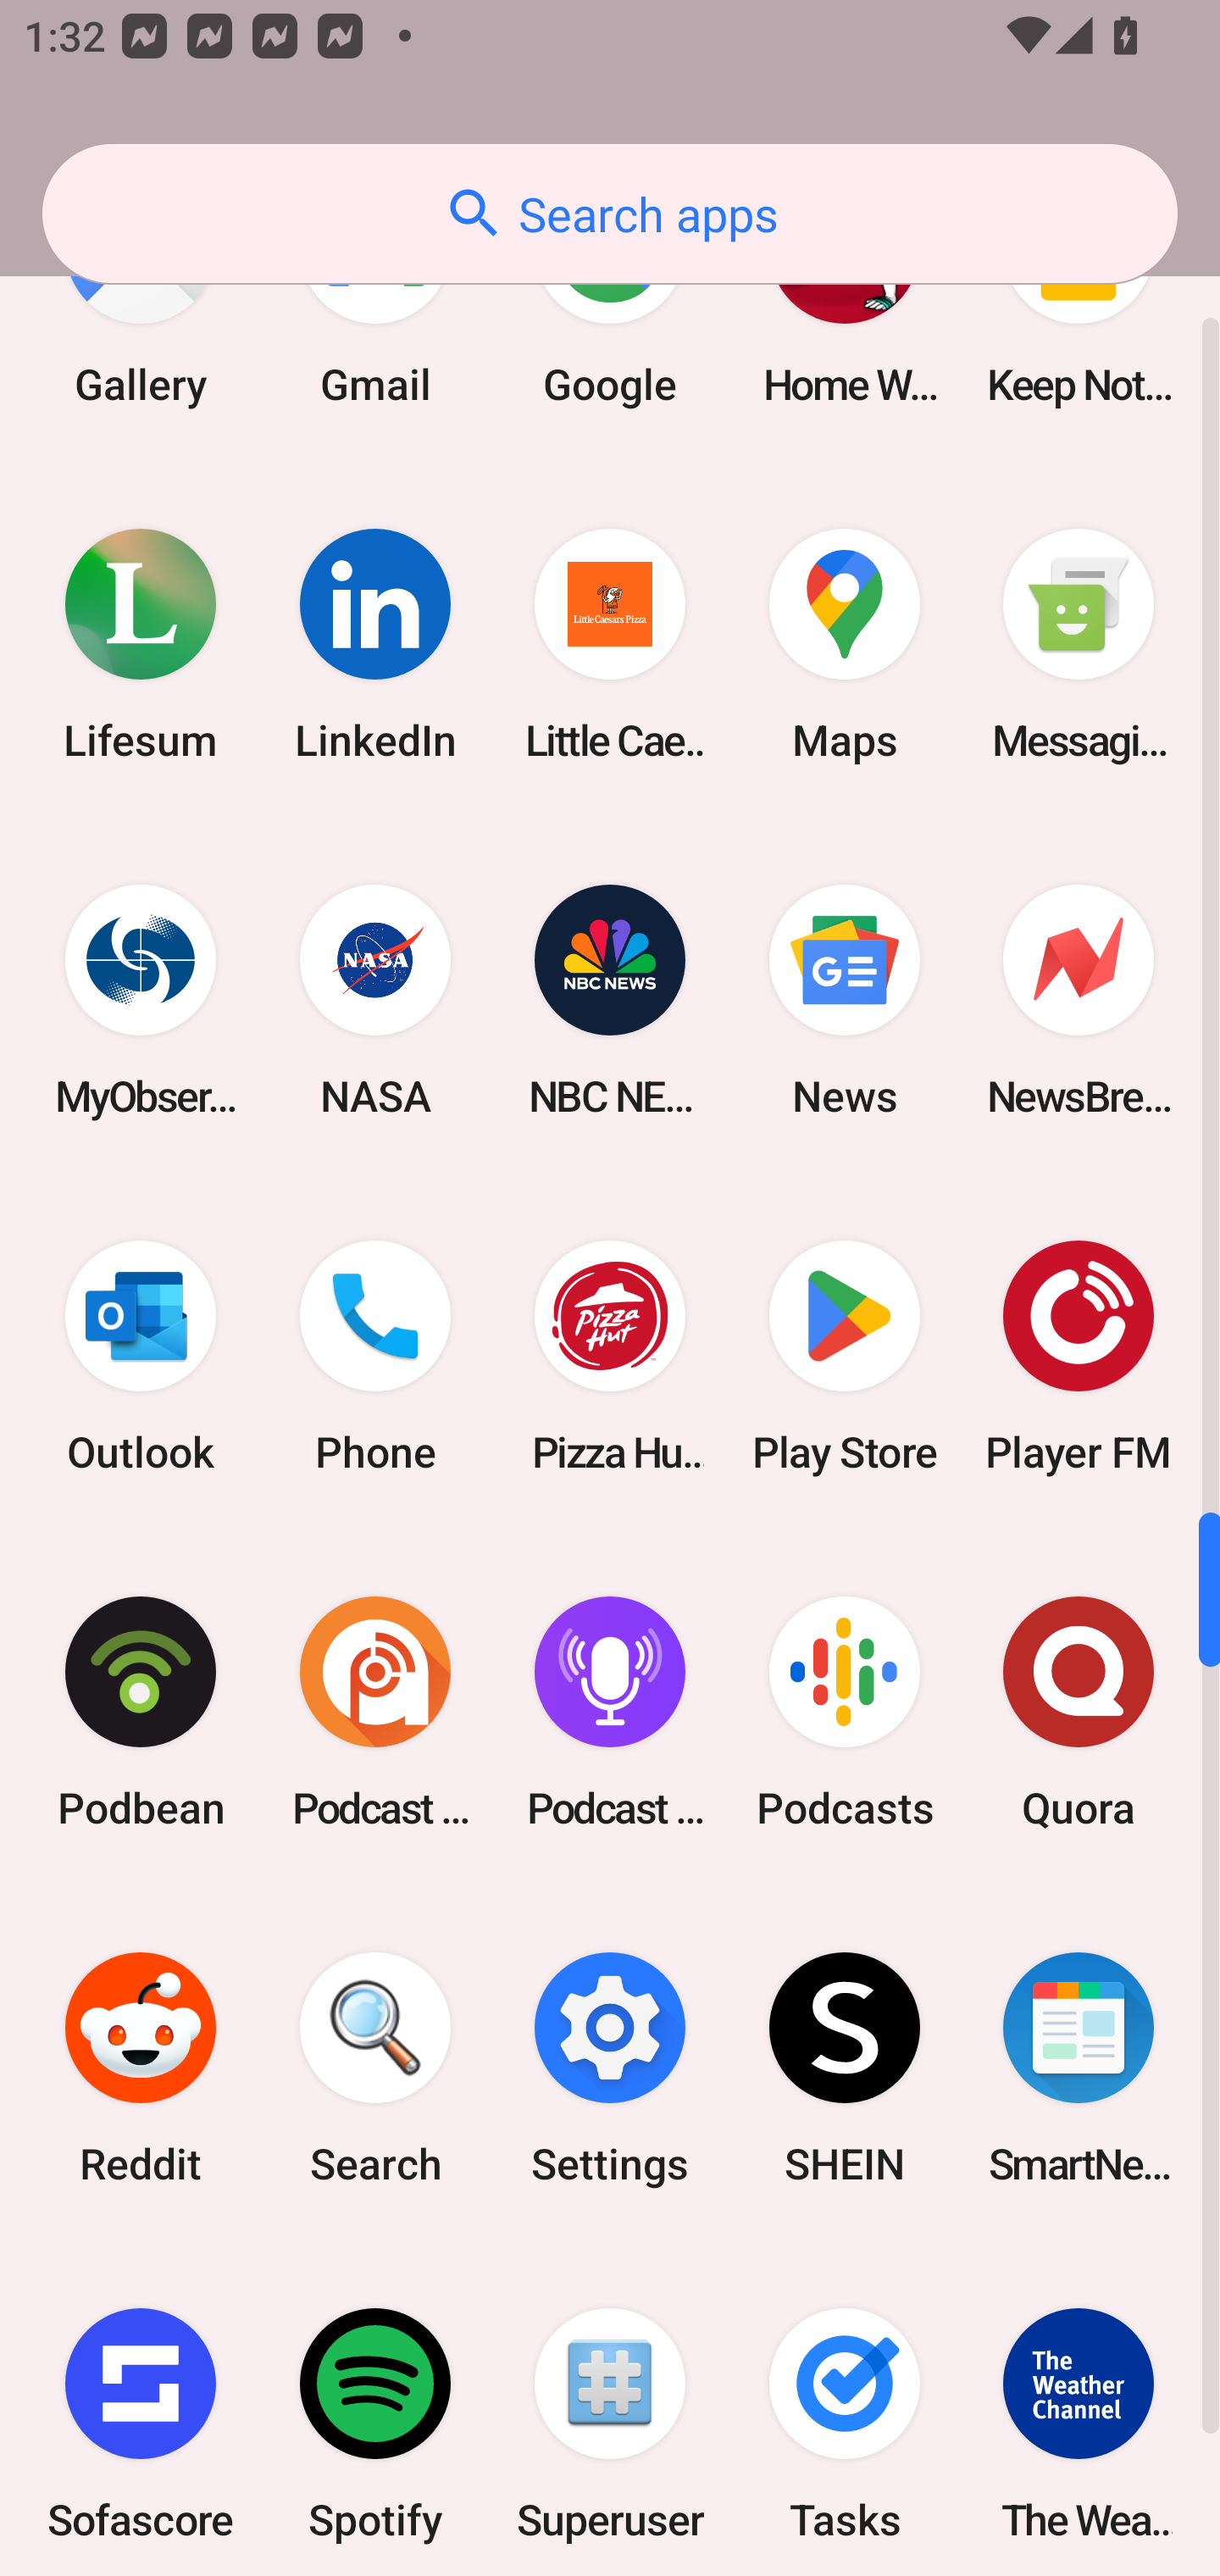  Describe the element at coordinates (141, 2411) in the screenshot. I see `Sofascore` at that location.